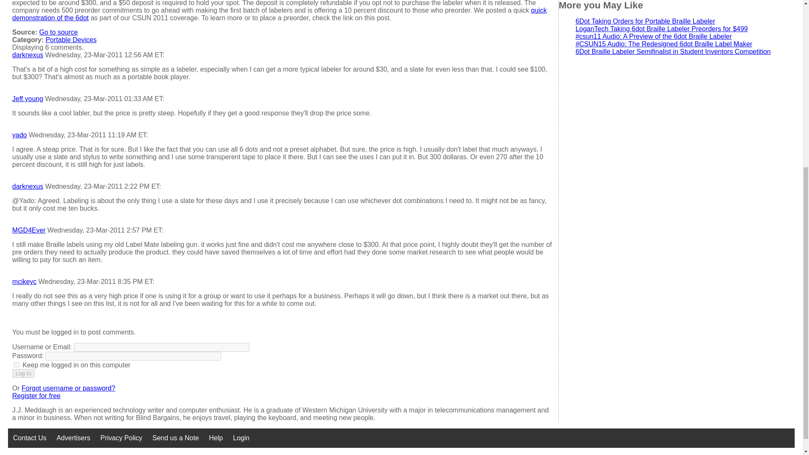  What do you see at coordinates (68, 388) in the screenshot?
I see `Forgot username or password?` at bounding box center [68, 388].